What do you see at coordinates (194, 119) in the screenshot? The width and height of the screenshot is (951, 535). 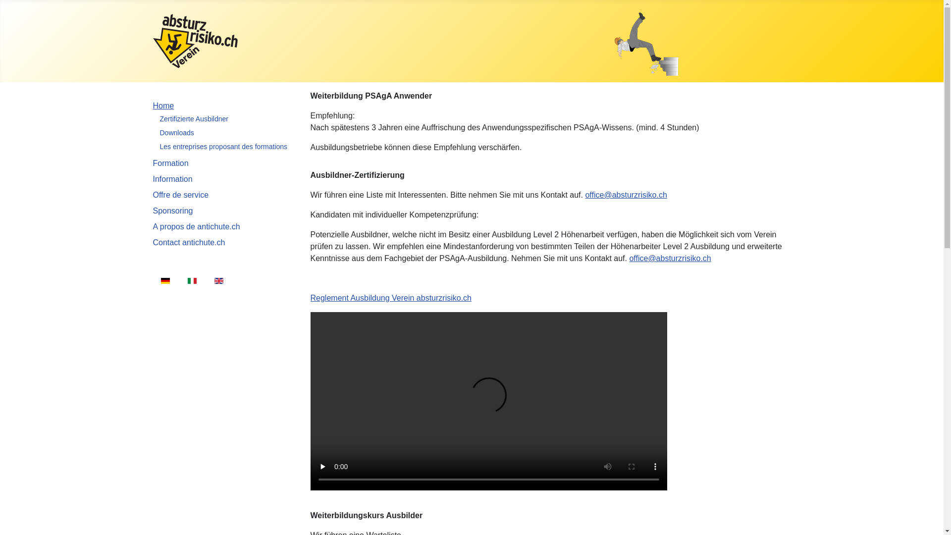 I see `Zertifizierte Ausbildner` at bounding box center [194, 119].